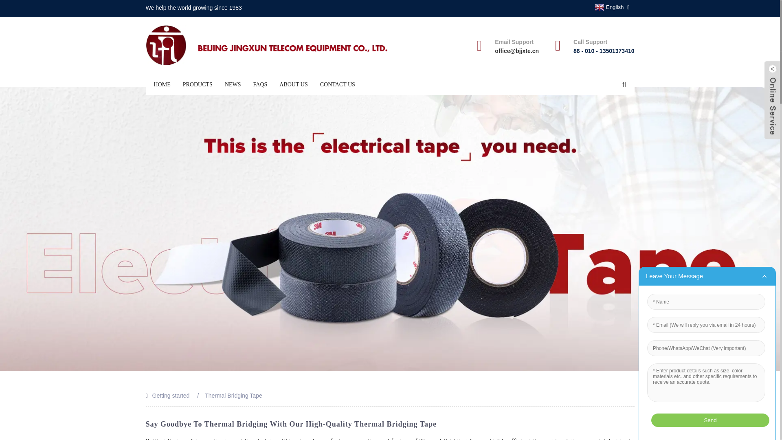  I want to click on HOME, so click(162, 85).